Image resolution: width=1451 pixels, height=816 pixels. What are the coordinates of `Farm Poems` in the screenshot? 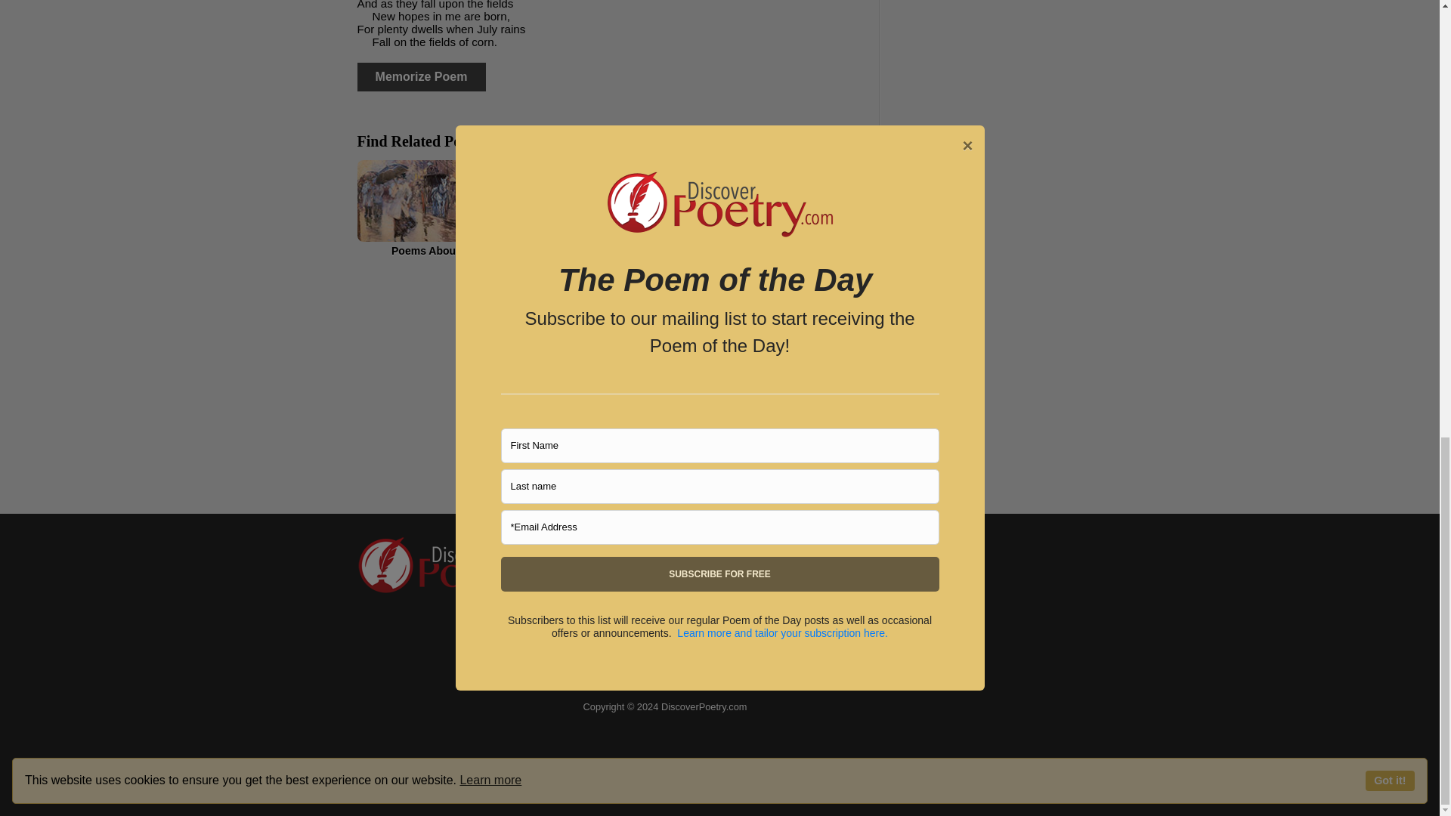 It's located at (783, 209).